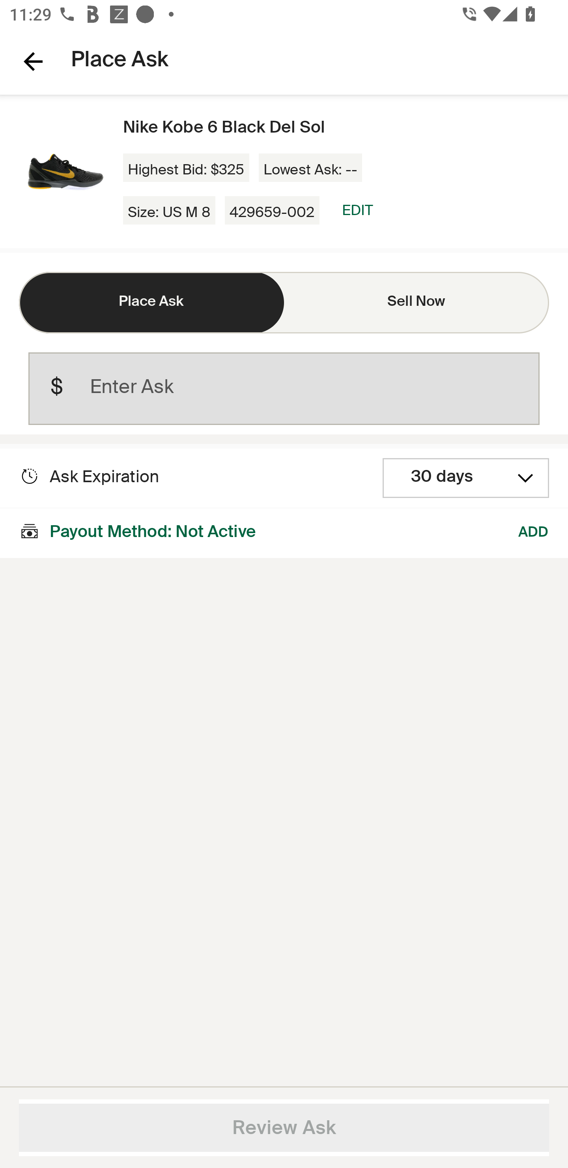 This screenshot has width=568, height=1168. I want to click on $ Enter Ask, so click(284, 389).